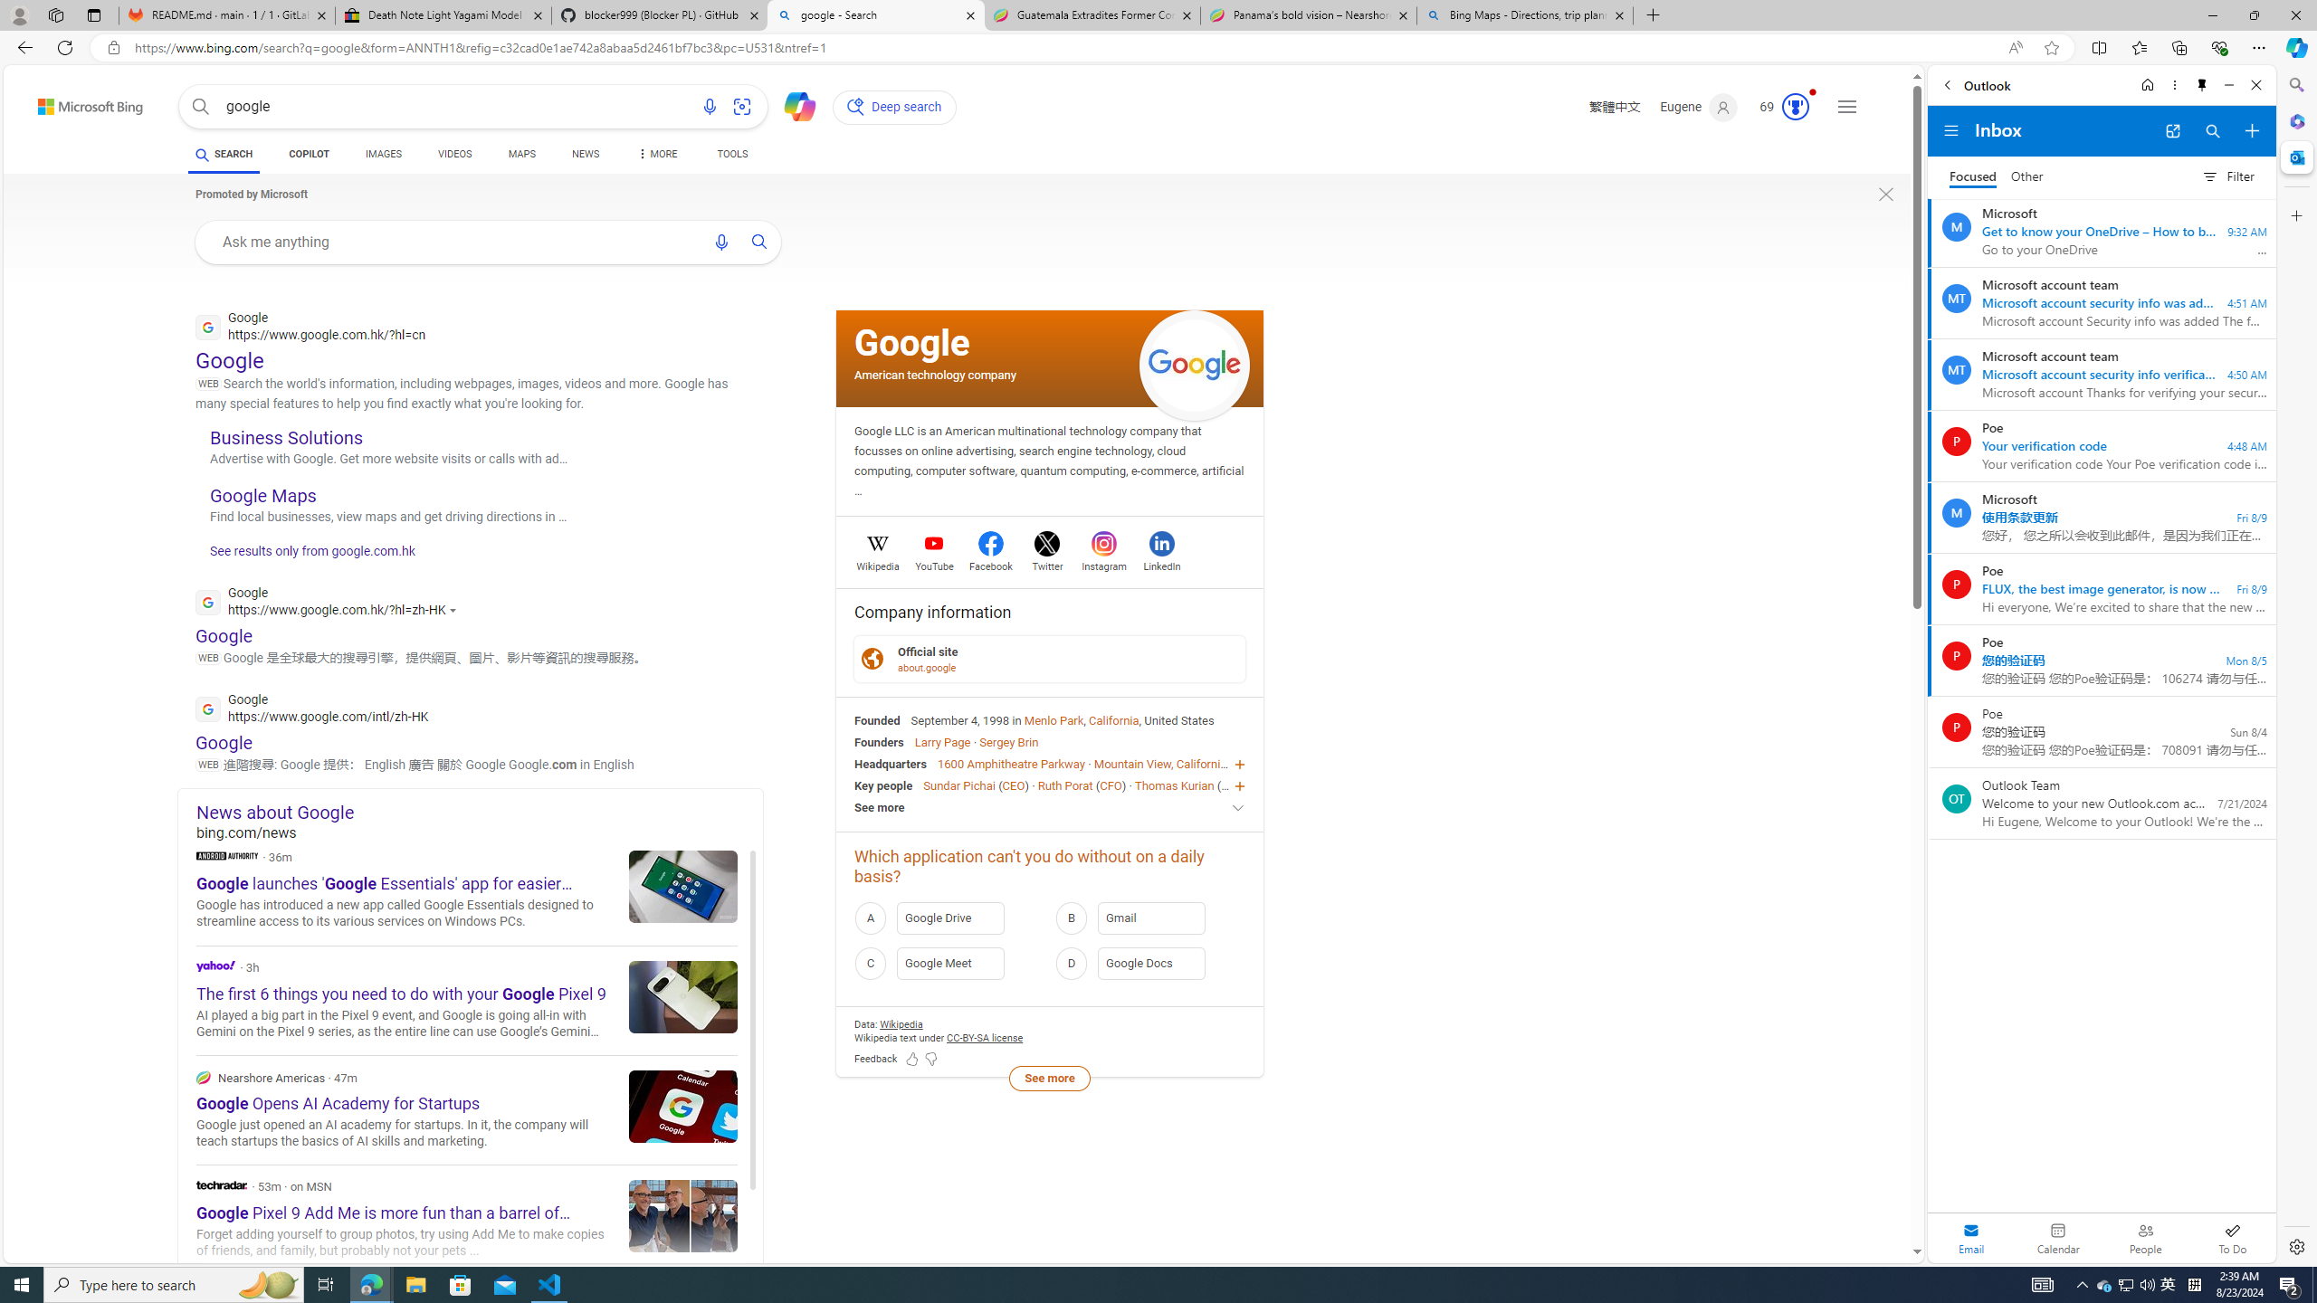 This screenshot has width=2317, height=1303. Describe the element at coordinates (467, 1220) in the screenshot. I see `TechRadar on MSN` at that location.